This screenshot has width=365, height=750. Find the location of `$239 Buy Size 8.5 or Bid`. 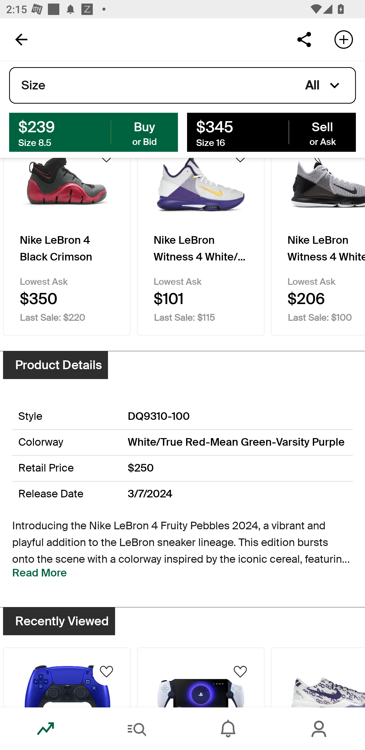

$239 Buy Size 8.5 or Bid is located at coordinates (94, 132).